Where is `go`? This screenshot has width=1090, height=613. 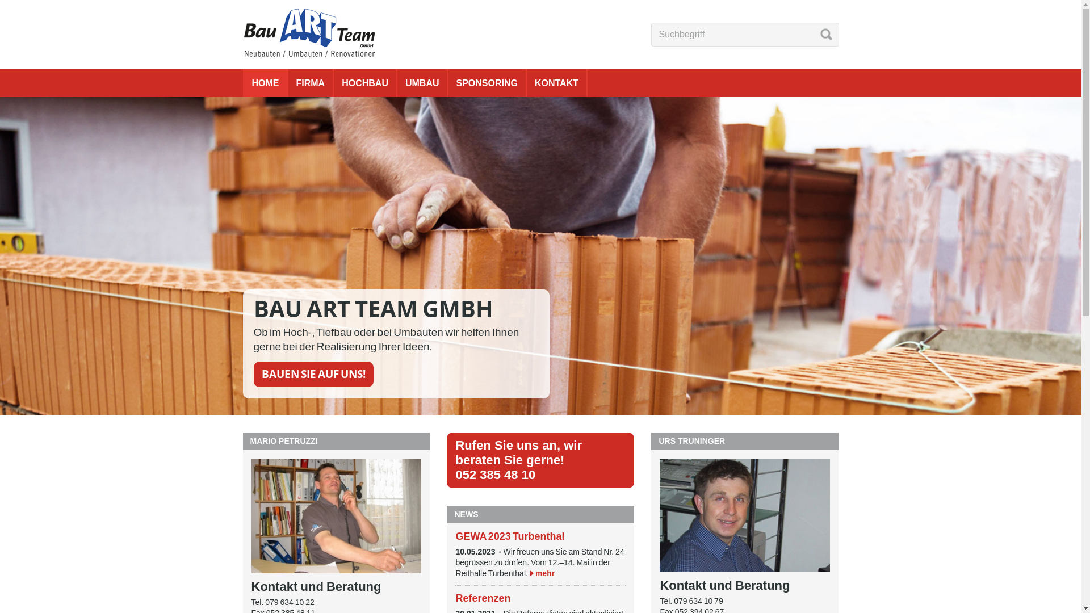
go is located at coordinates (825, 34).